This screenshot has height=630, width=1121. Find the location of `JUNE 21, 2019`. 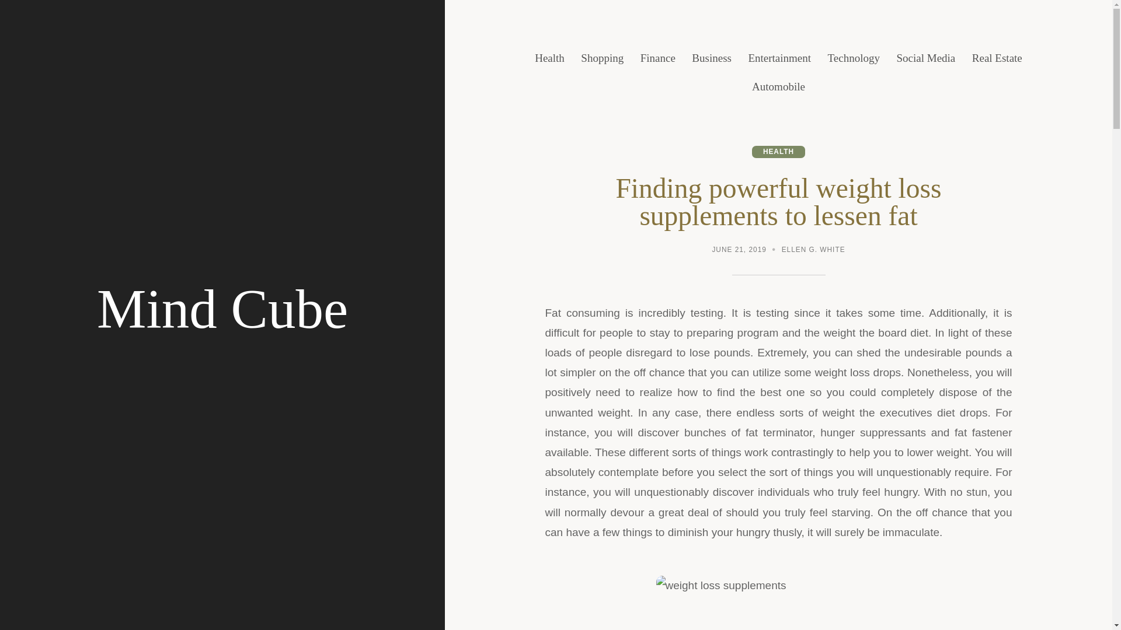

JUNE 21, 2019 is located at coordinates (739, 251).